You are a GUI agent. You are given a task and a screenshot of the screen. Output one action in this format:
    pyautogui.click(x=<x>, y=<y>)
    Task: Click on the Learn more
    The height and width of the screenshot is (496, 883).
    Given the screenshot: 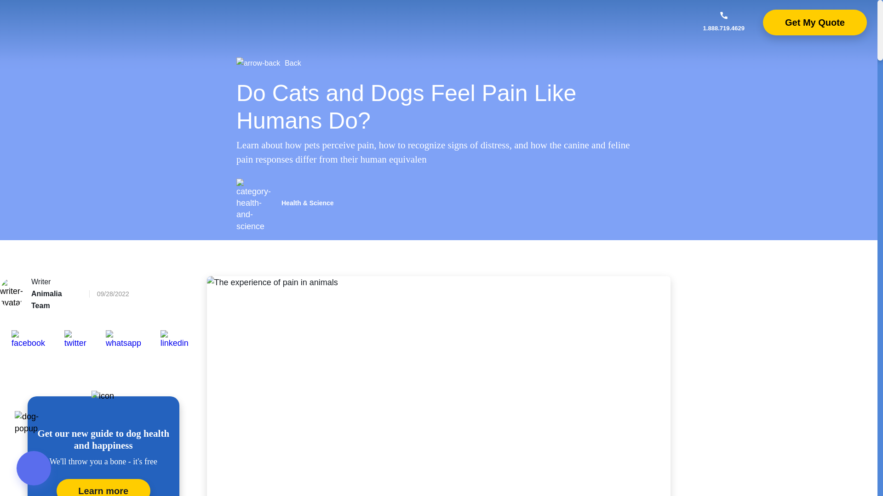 What is the action you would take?
    pyautogui.click(x=103, y=488)
    